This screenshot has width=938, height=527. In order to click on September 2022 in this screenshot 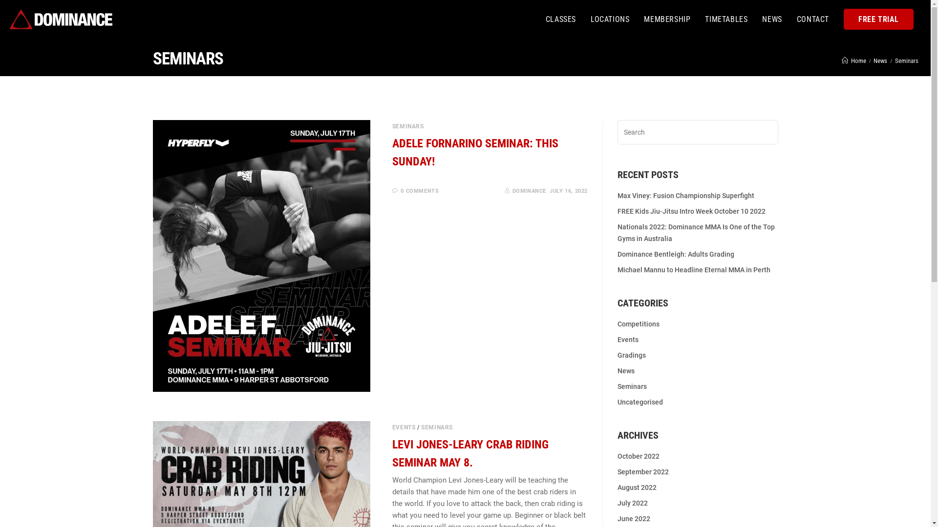, I will do `click(643, 472)`.